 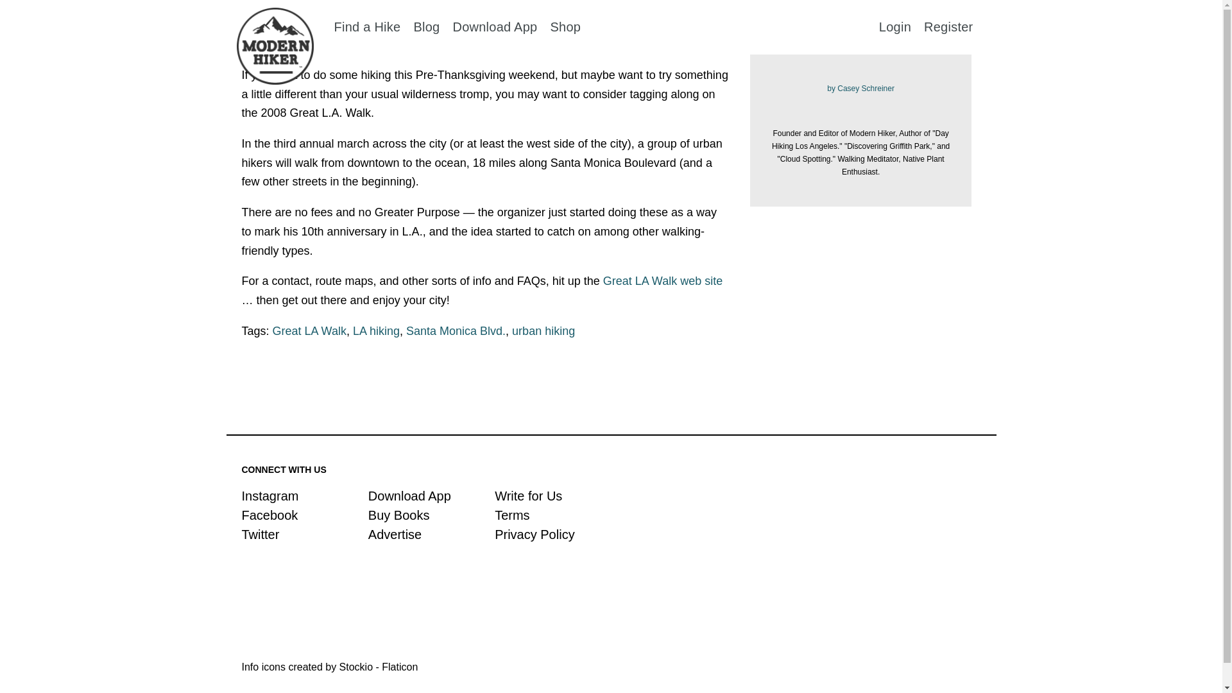 What do you see at coordinates (948, 26) in the screenshot?
I see `Register` at bounding box center [948, 26].